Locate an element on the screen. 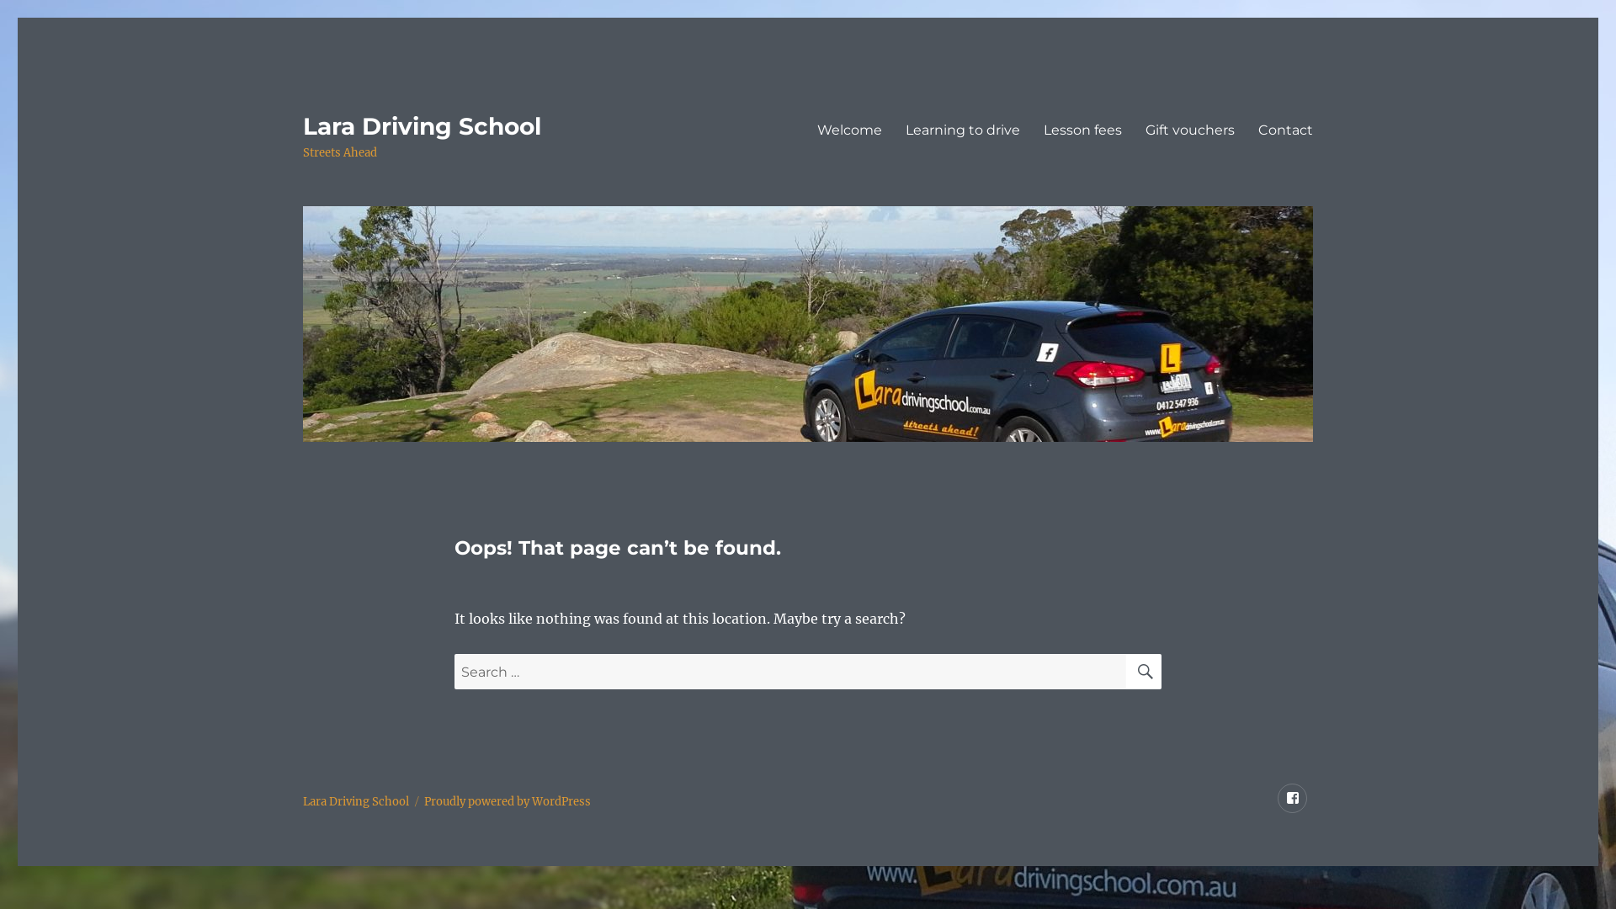 The image size is (1616, 909). Contact is located at coordinates (1286, 130).